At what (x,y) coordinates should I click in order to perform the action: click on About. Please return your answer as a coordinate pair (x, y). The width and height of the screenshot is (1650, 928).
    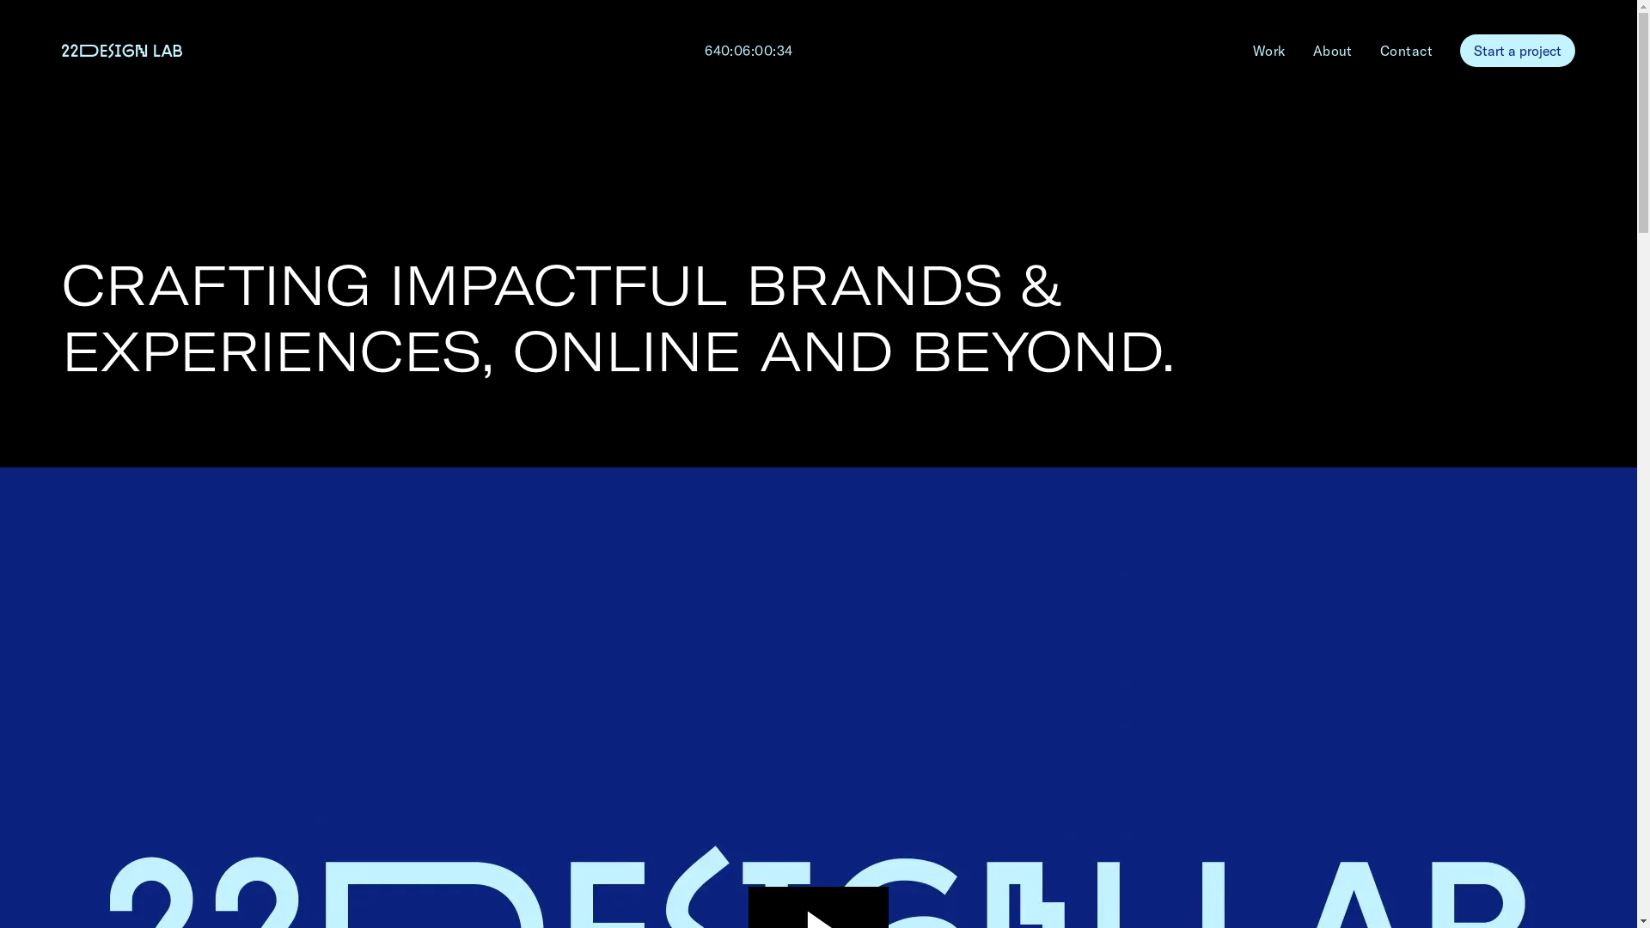
    Looking at the image, I should click on (1333, 51).